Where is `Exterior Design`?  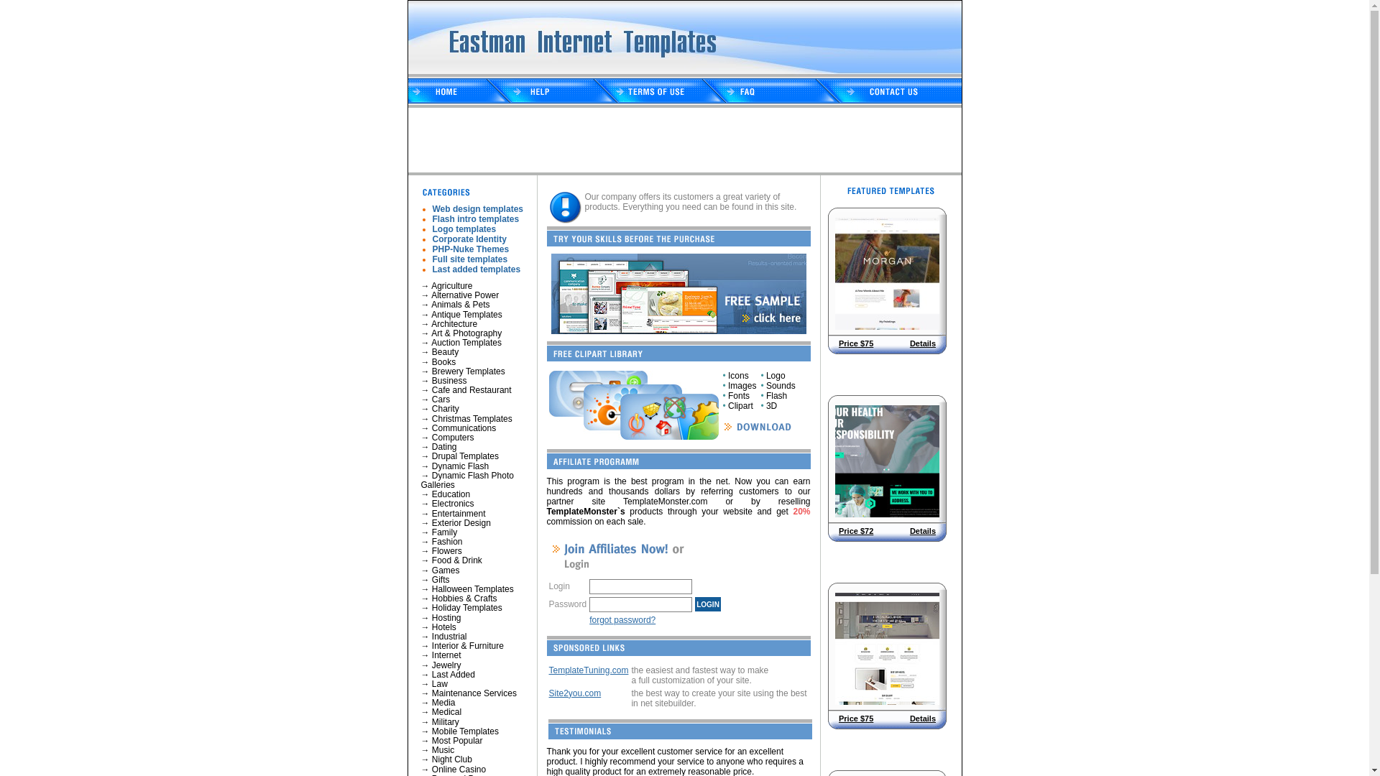 Exterior Design is located at coordinates (461, 523).